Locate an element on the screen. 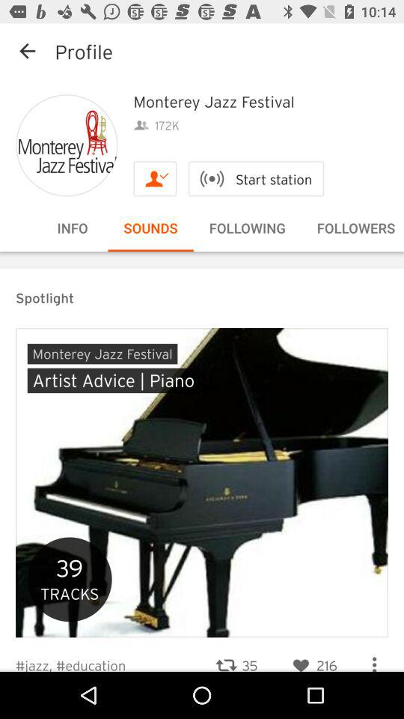 This screenshot has height=719, width=404. click the number 35 along with the button at the bottom of the page is located at coordinates (235, 656).